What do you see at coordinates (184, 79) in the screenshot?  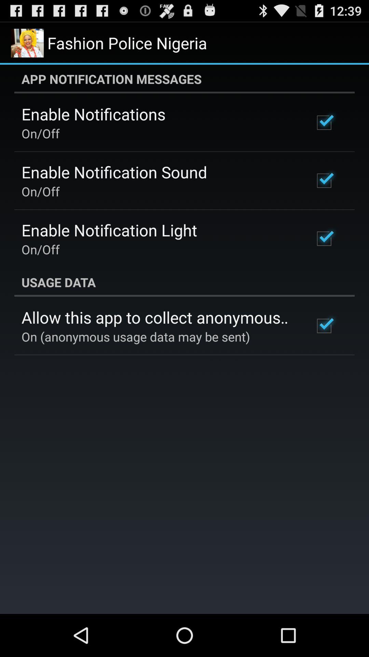 I see `choose the app notification messages` at bounding box center [184, 79].